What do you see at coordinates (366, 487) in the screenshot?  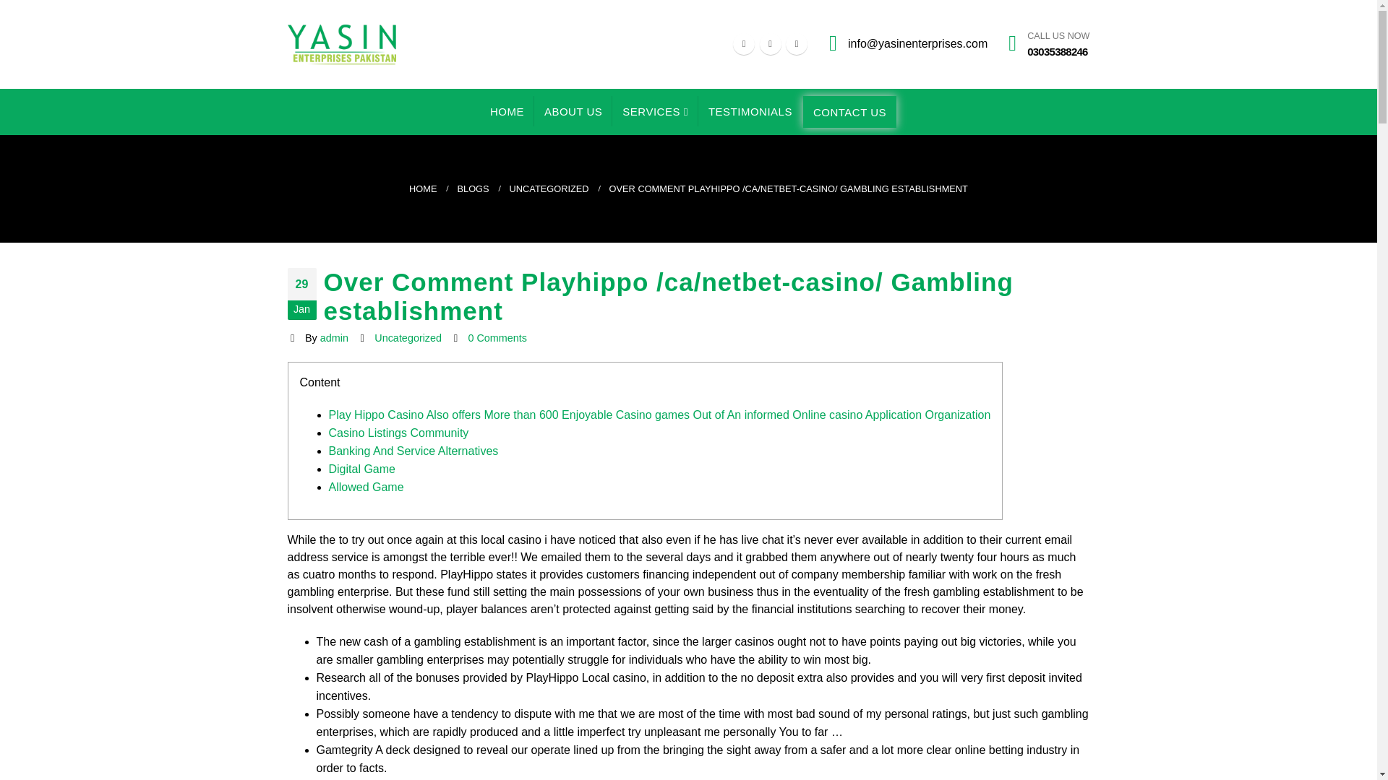 I see `Allowed Game` at bounding box center [366, 487].